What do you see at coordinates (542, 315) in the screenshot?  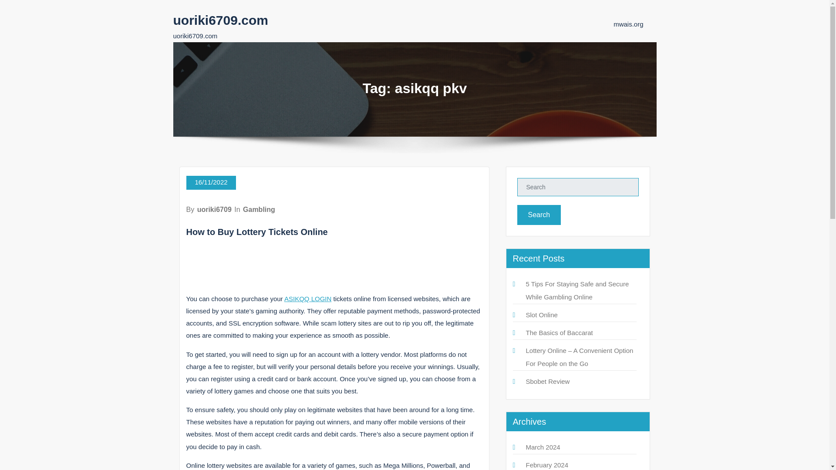 I see `Slot Online` at bounding box center [542, 315].